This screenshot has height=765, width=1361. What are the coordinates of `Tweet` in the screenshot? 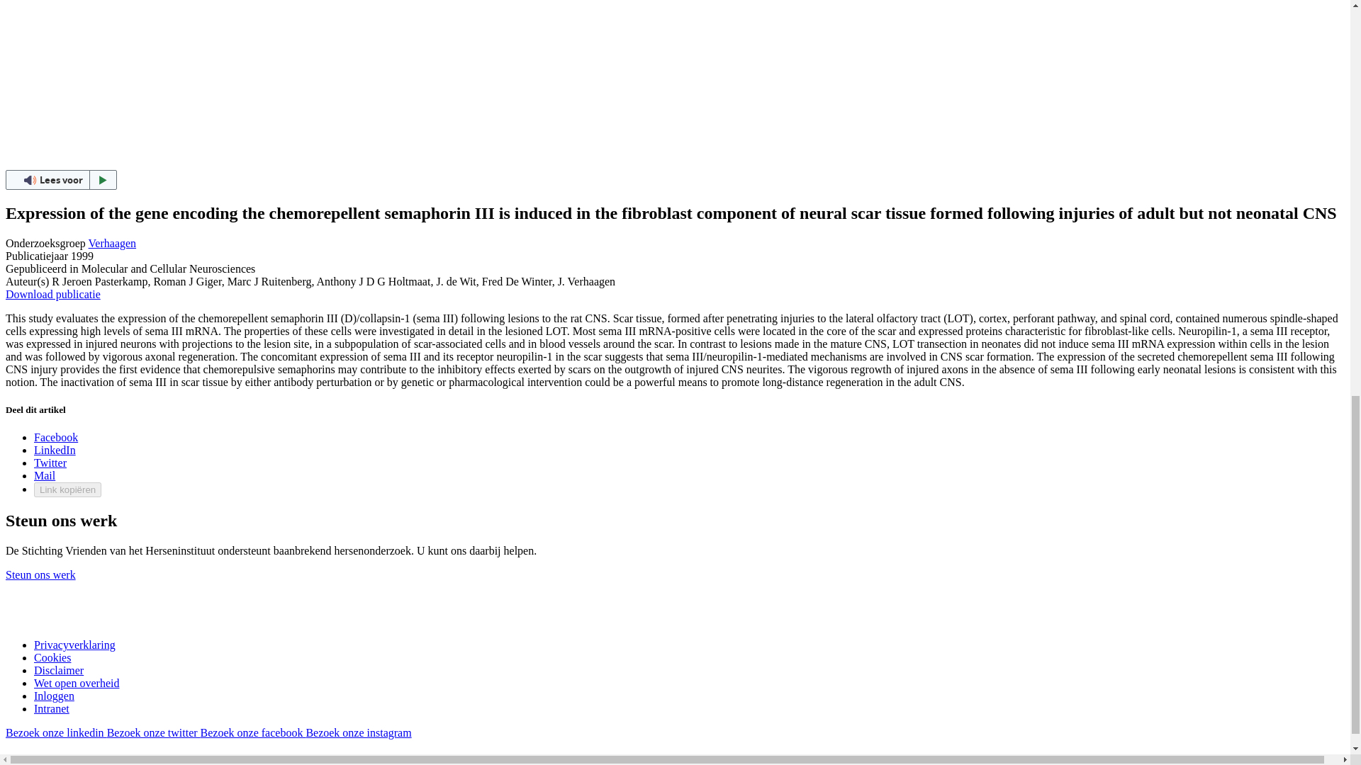 It's located at (50, 463).